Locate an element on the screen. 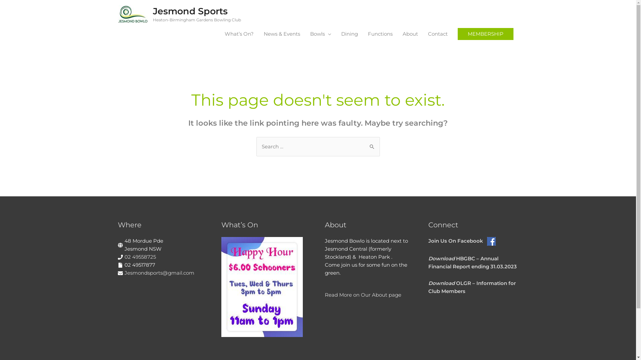  Read More on Our About page is located at coordinates (363, 295).